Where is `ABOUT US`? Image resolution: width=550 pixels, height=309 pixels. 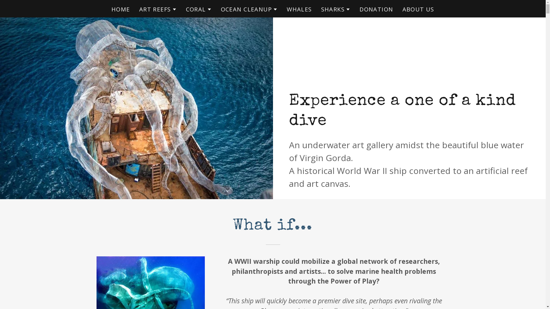
ABOUT US is located at coordinates (418, 9).